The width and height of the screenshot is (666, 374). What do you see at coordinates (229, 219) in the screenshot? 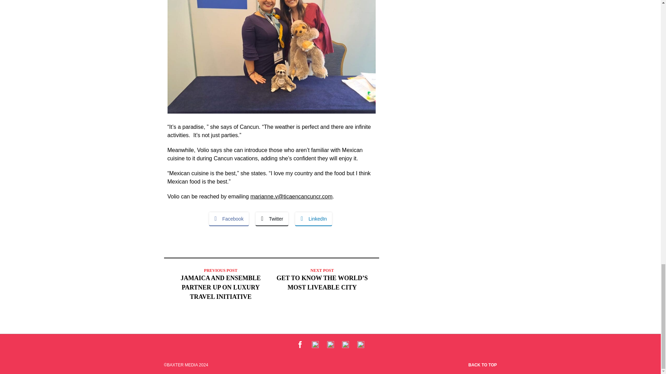
I see `Facebook` at bounding box center [229, 219].